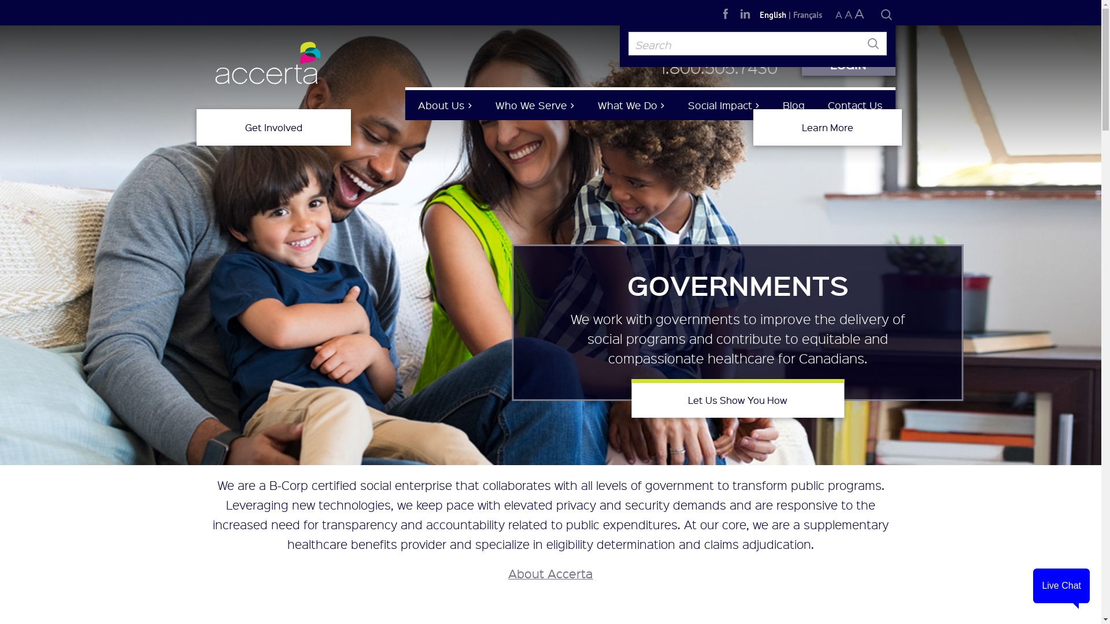  What do you see at coordinates (550, 573) in the screenshot?
I see `About Accerta` at bounding box center [550, 573].